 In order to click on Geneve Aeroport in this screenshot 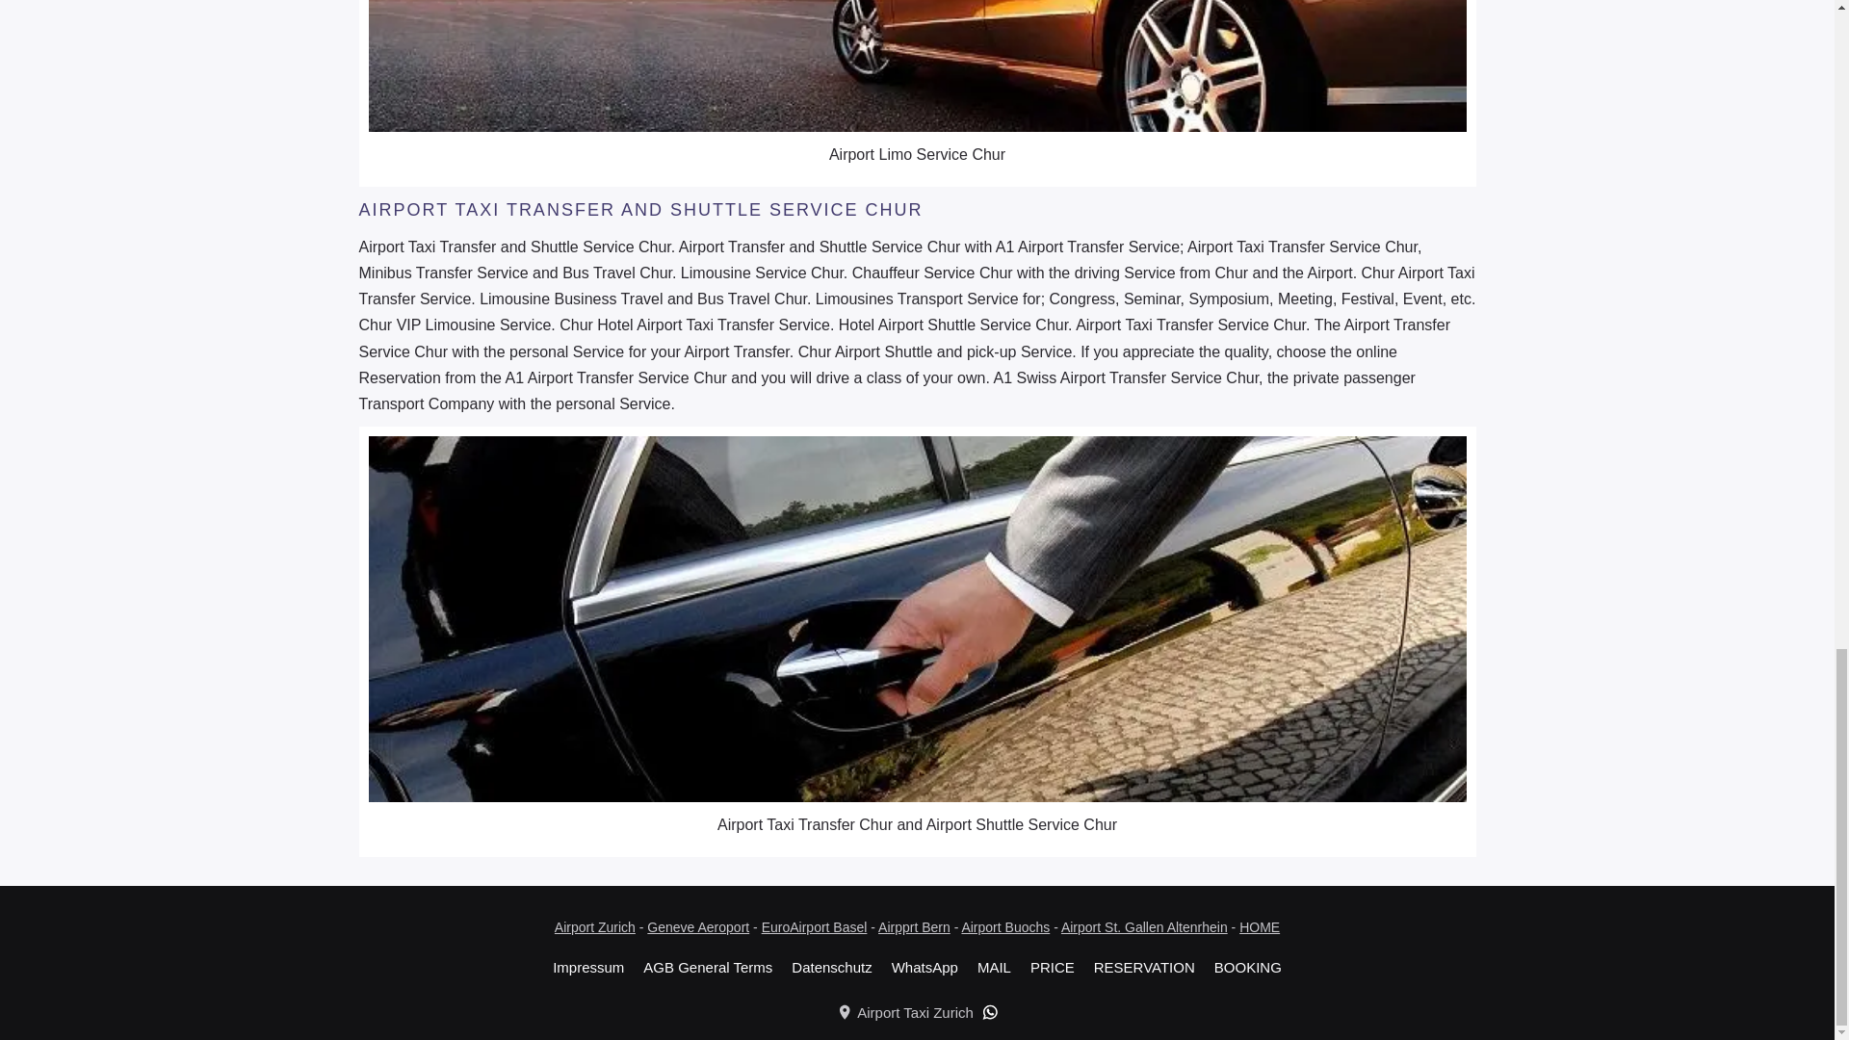, I will do `click(697, 926)`.